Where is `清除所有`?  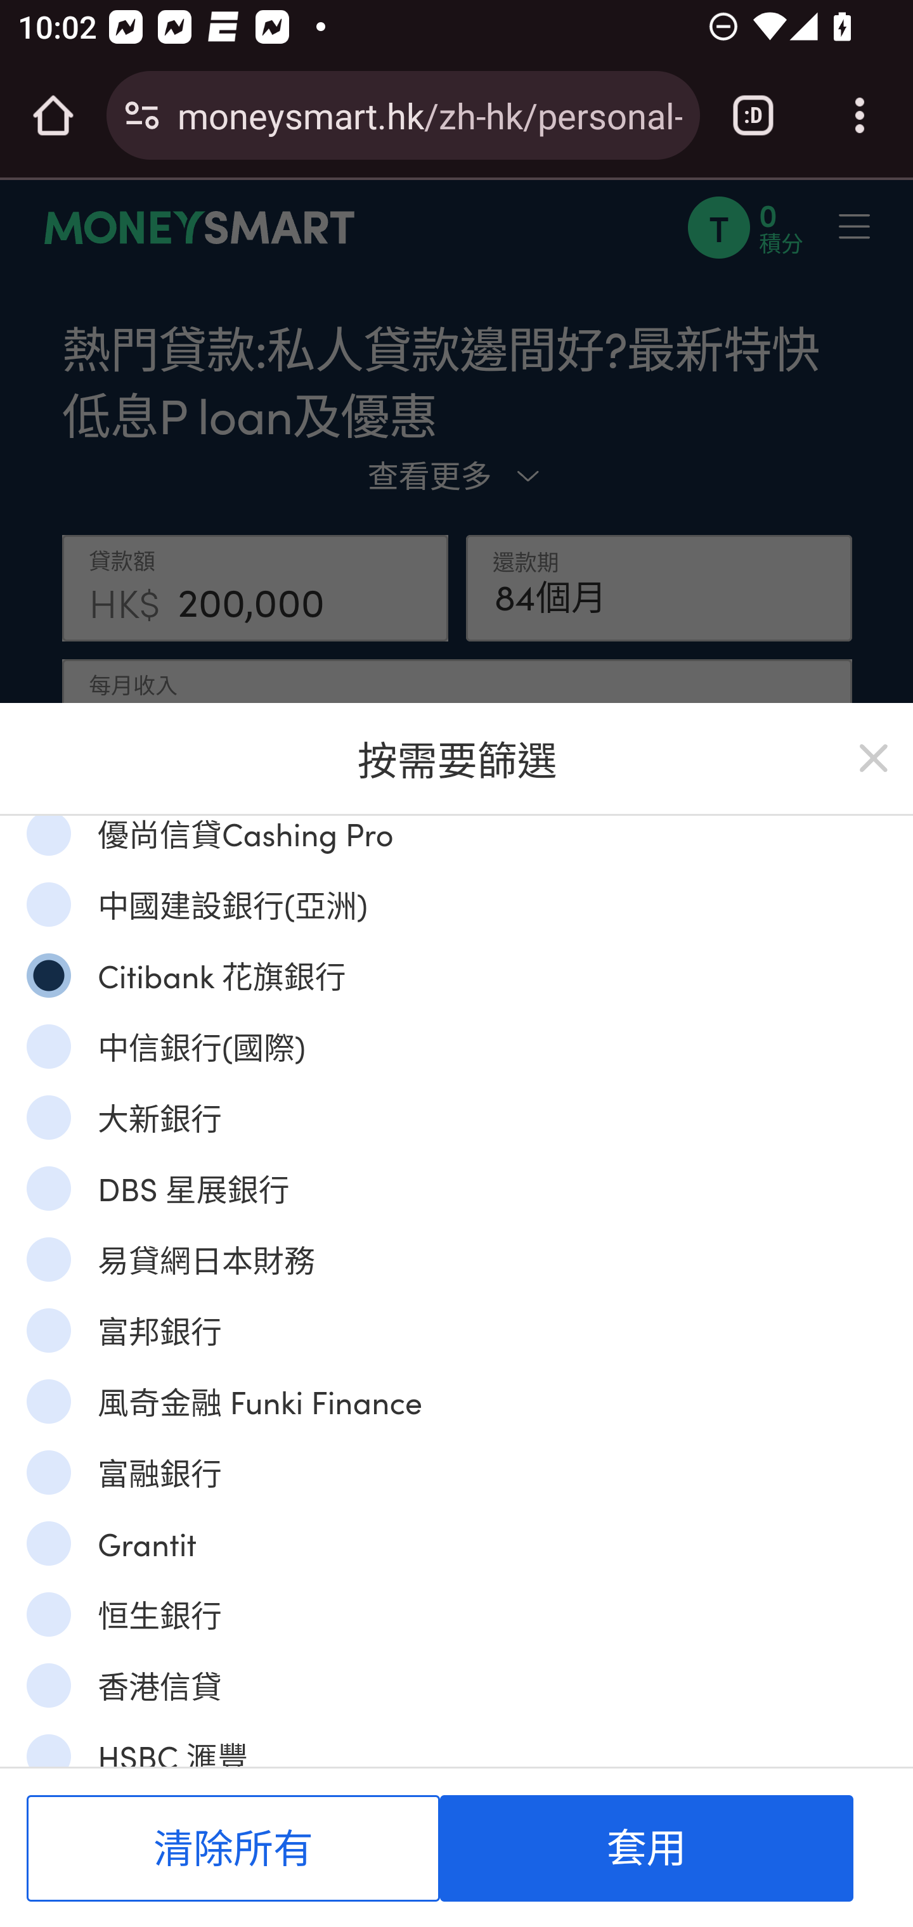 清除所有 is located at coordinates (233, 1848).